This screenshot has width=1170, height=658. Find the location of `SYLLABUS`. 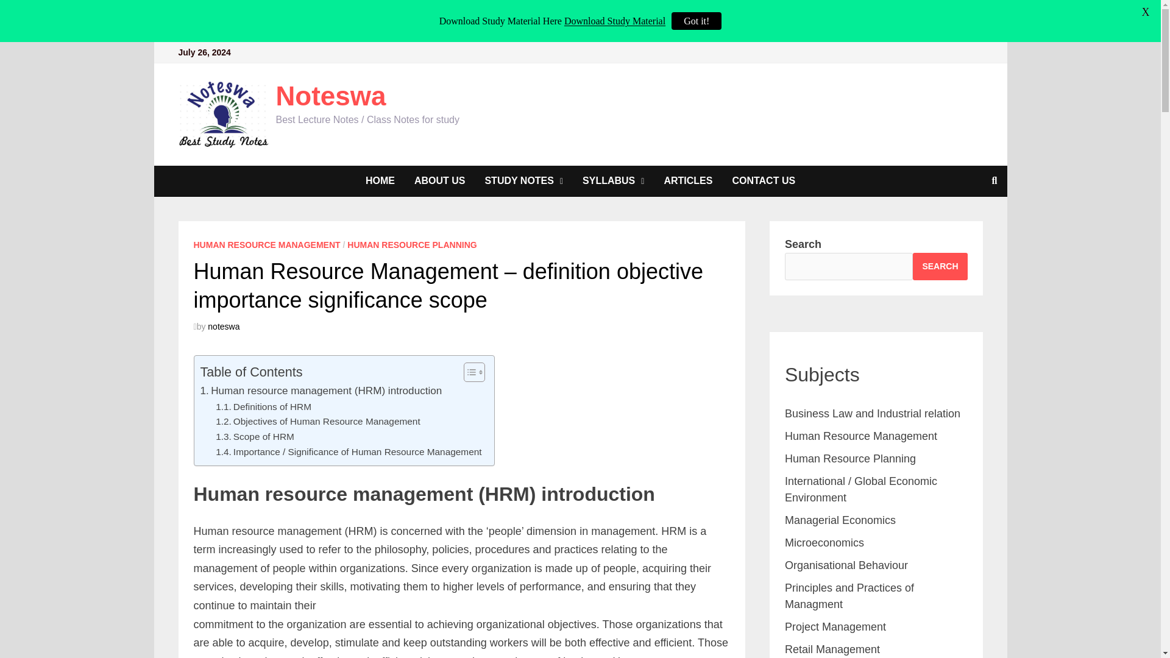

SYLLABUS is located at coordinates (613, 180).